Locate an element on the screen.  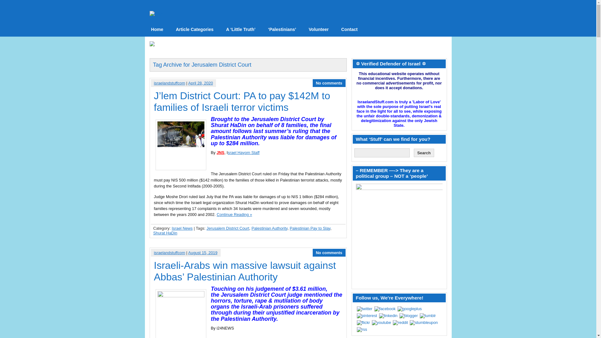
srael Hayom Staff is located at coordinates (244, 152).